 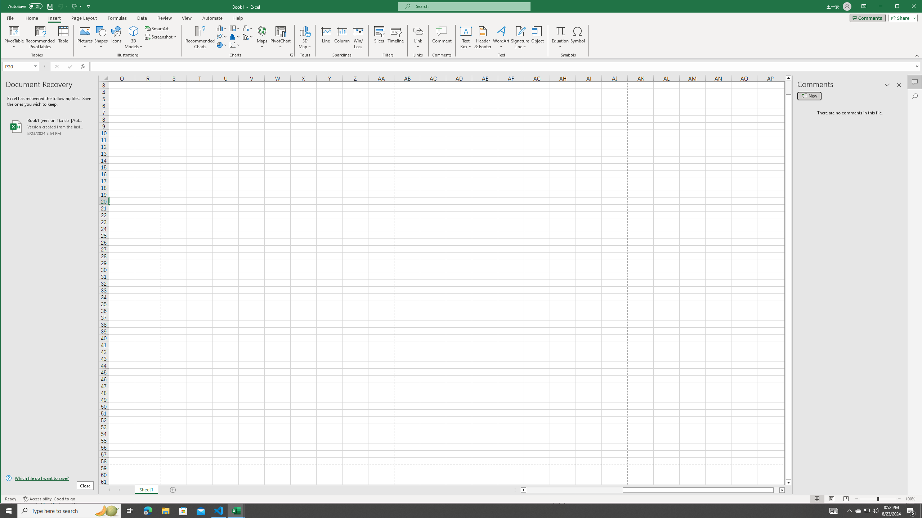 I want to click on Class: MsoCommandBar, so click(x=461, y=29).